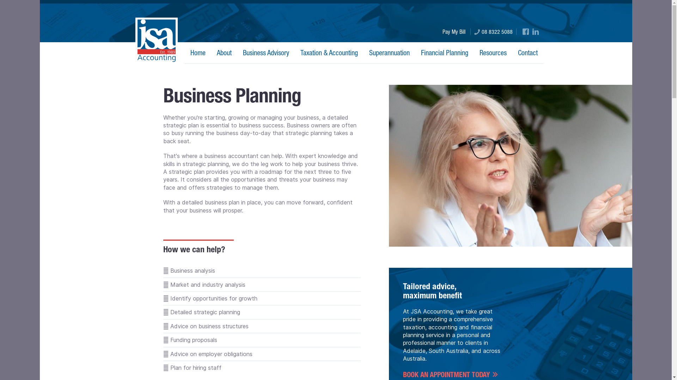 The height and width of the screenshot is (380, 677). Describe the element at coordinates (389, 53) in the screenshot. I see `Superannuation` at that location.